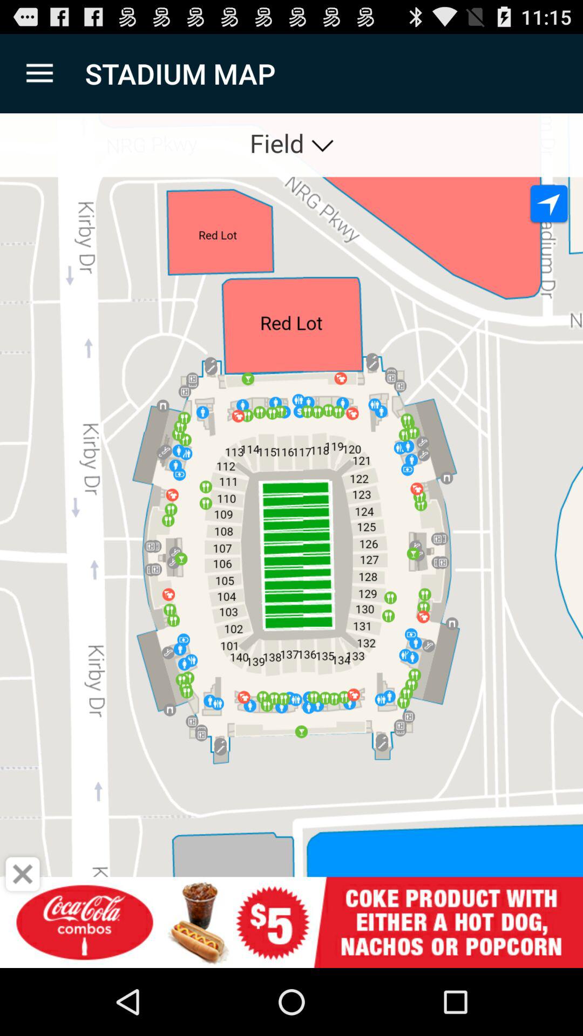 This screenshot has width=583, height=1036. What do you see at coordinates (291, 923) in the screenshot?
I see `advertisement for coca cola` at bounding box center [291, 923].